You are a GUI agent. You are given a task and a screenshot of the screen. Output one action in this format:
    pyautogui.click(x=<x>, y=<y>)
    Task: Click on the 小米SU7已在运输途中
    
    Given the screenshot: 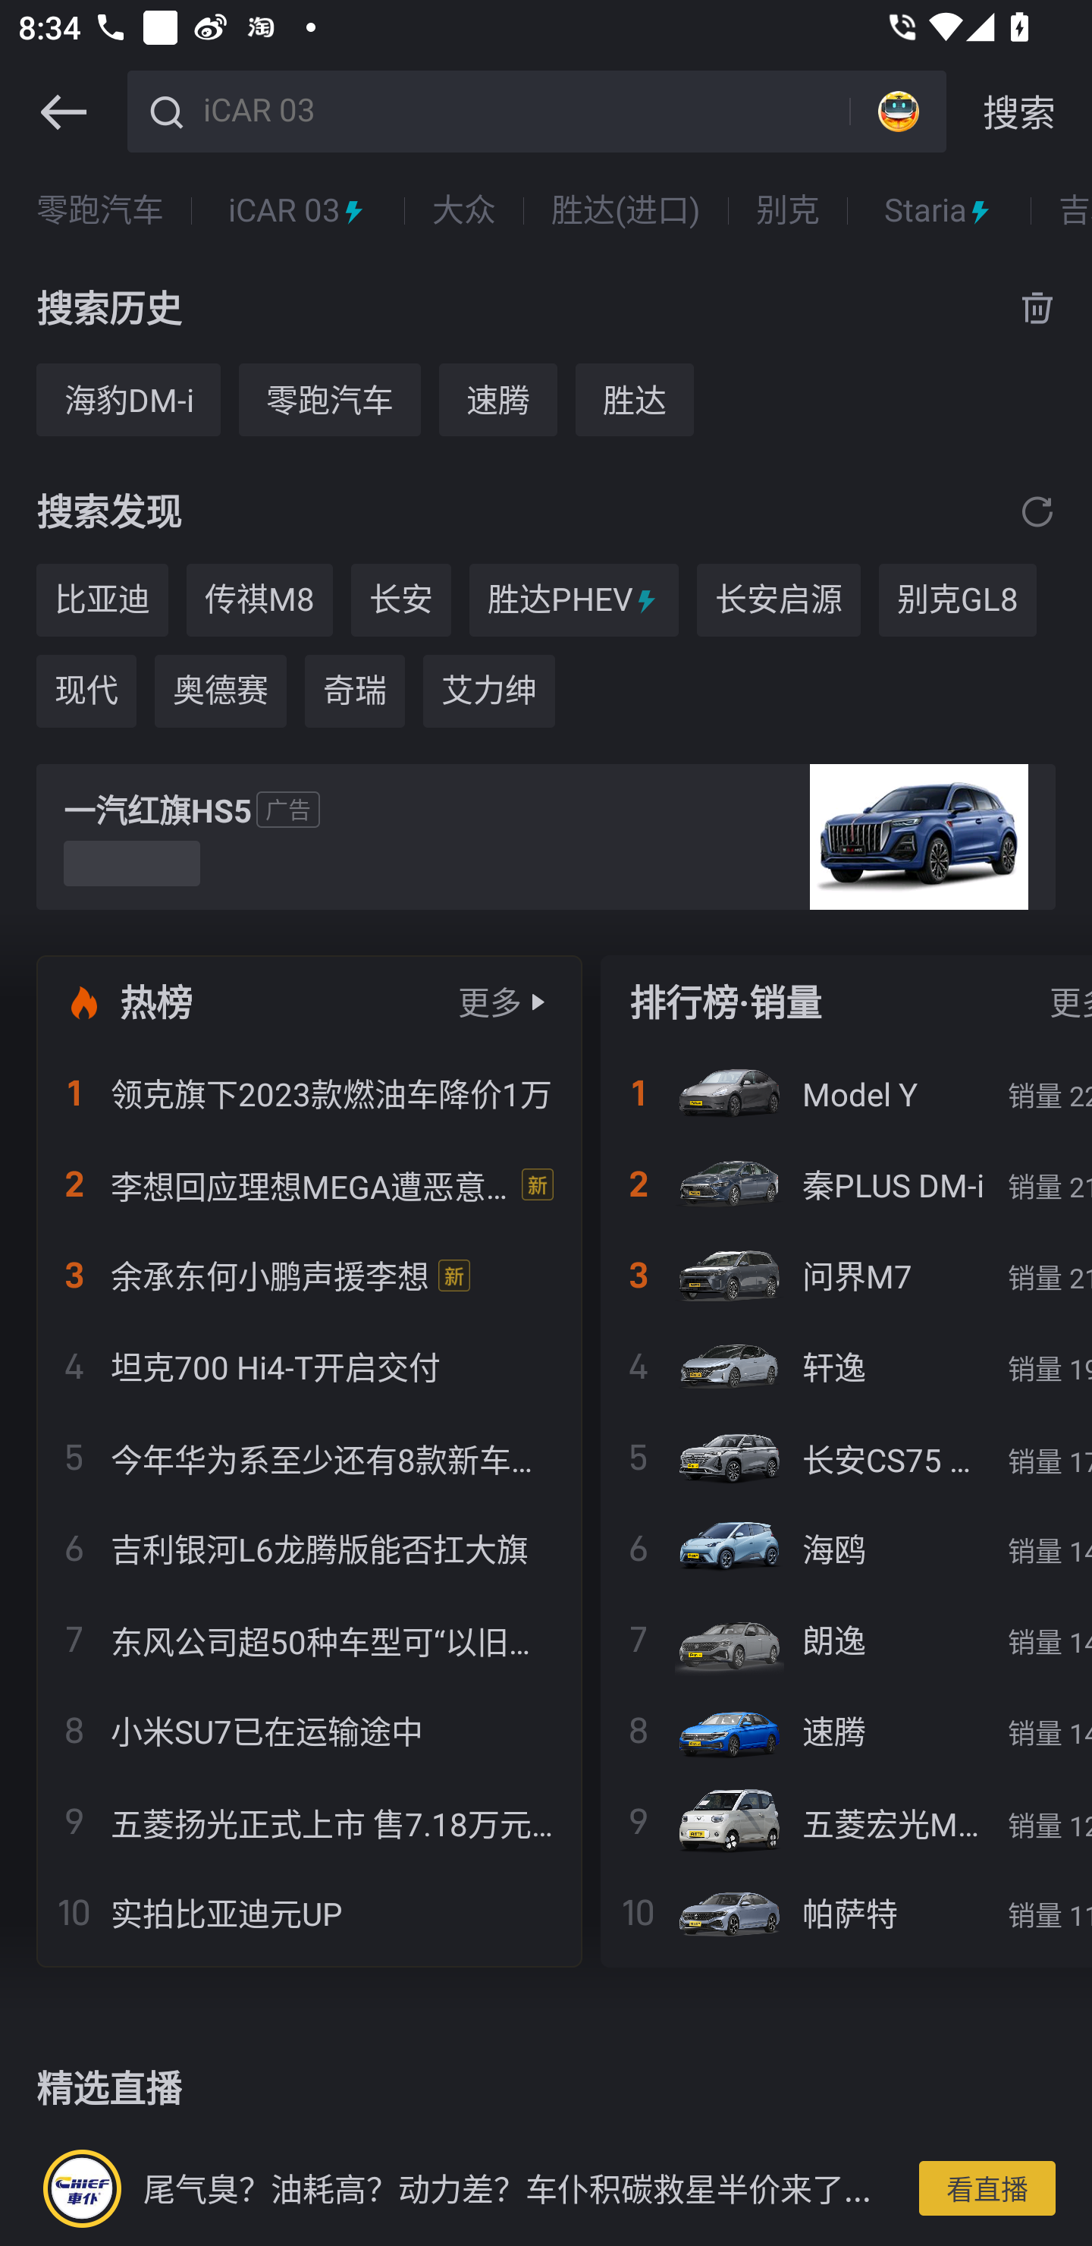 What is the action you would take?
    pyautogui.click(x=309, y=1730)
    